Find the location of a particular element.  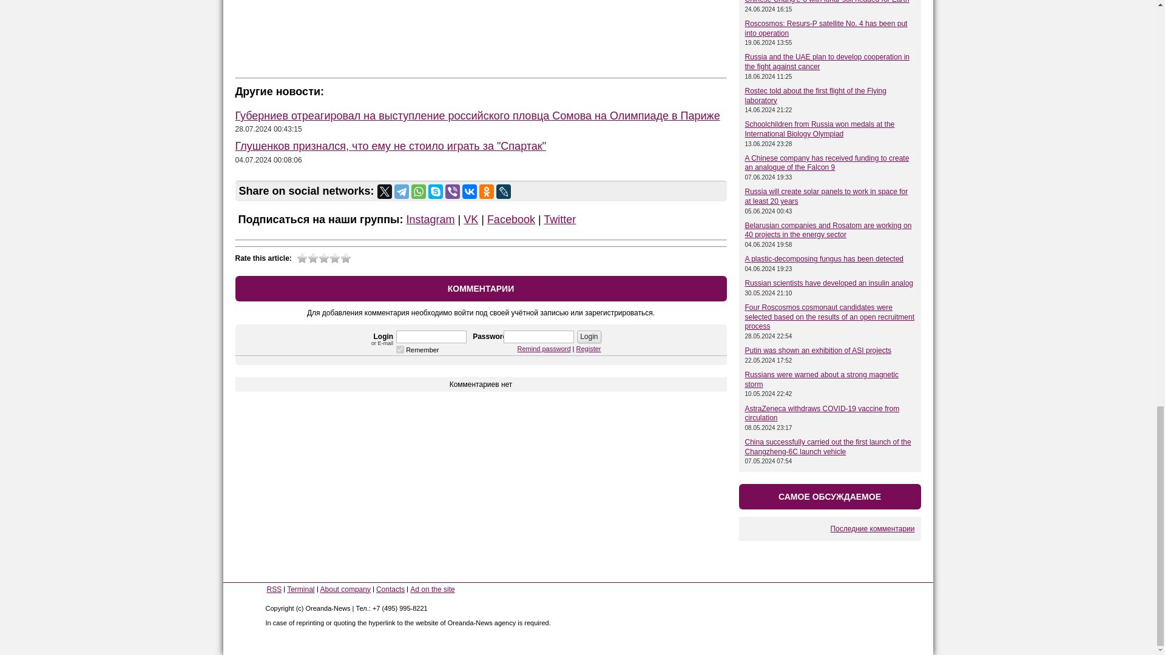

Skype is located at coordinates (436, 192).